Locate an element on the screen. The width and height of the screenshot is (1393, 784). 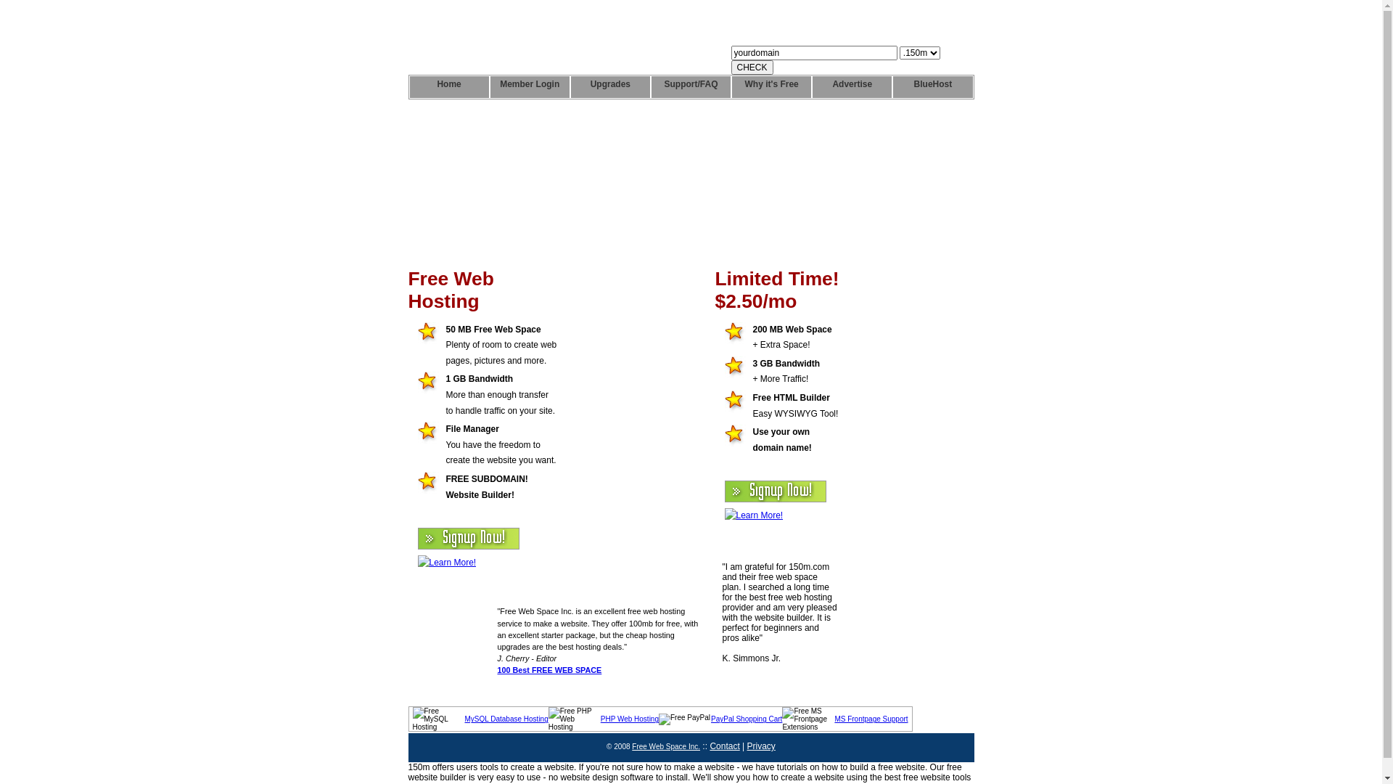
BlueHost is located at coordinates (933, 87).